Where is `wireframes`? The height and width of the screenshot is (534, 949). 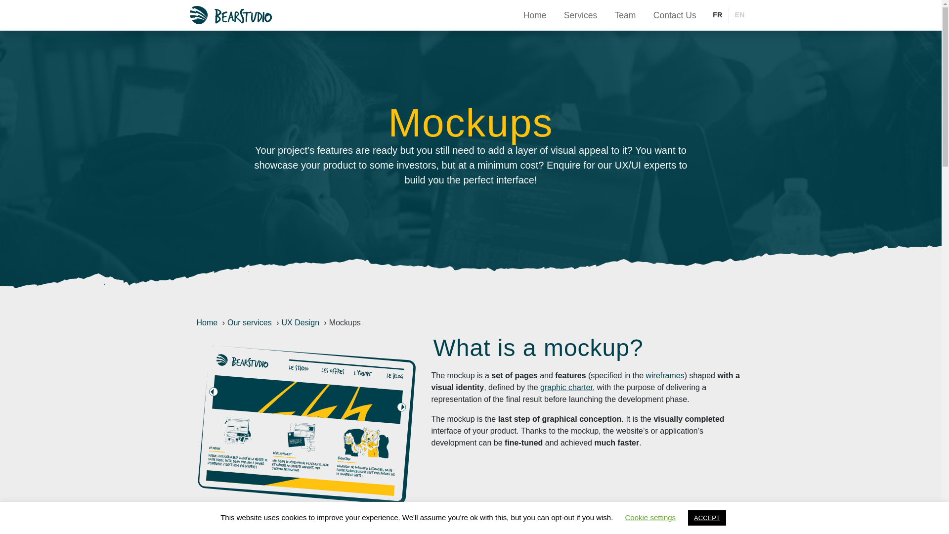 wireframes is located at coordinates (664, 375).